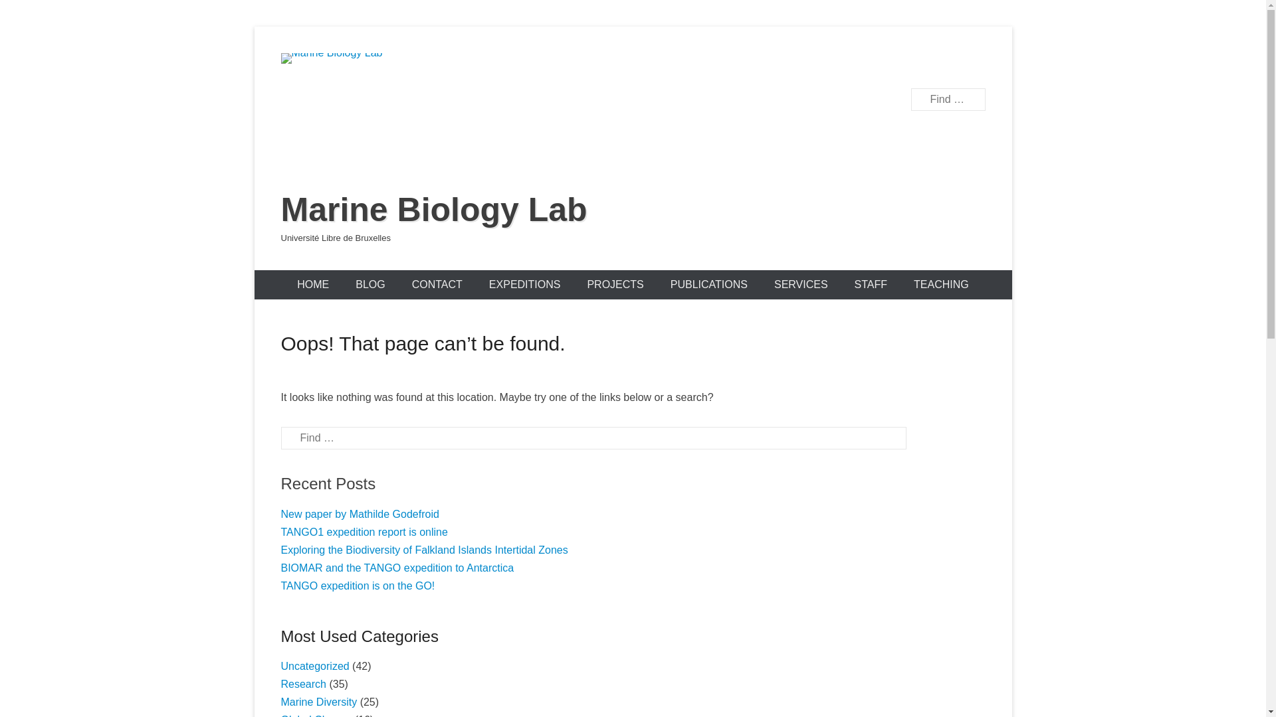 This screenshot has height=717, width=1276. I want to click on HOME, so click(313, 285).